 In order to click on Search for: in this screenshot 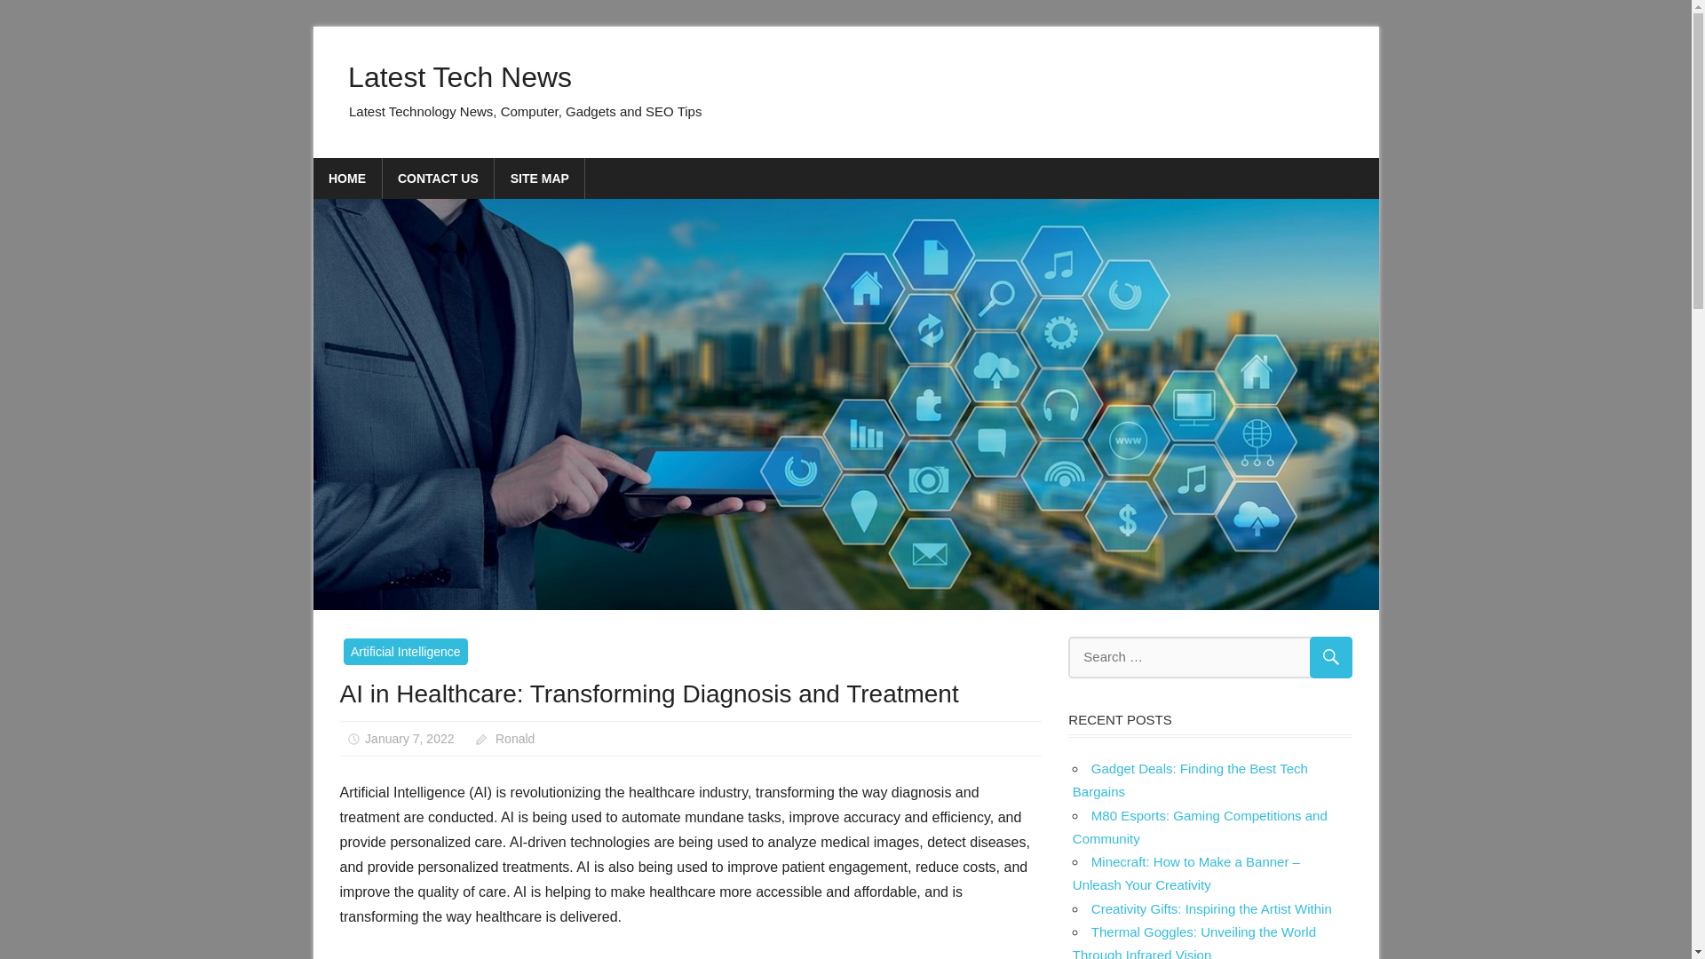, I will do `click(1209, 657)`.